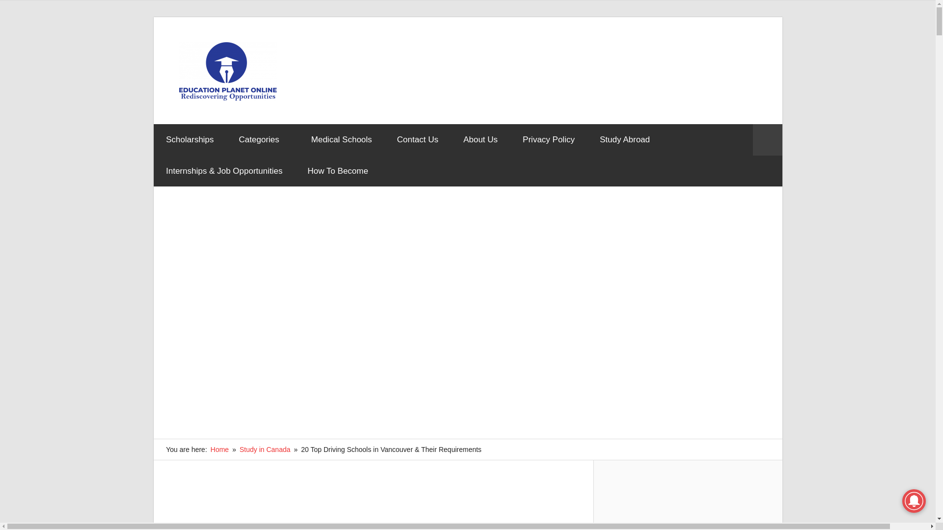  What do you see at coordinates (262, 139) in the screenshot?
I see `Categories` at bounding box center [262, 139].